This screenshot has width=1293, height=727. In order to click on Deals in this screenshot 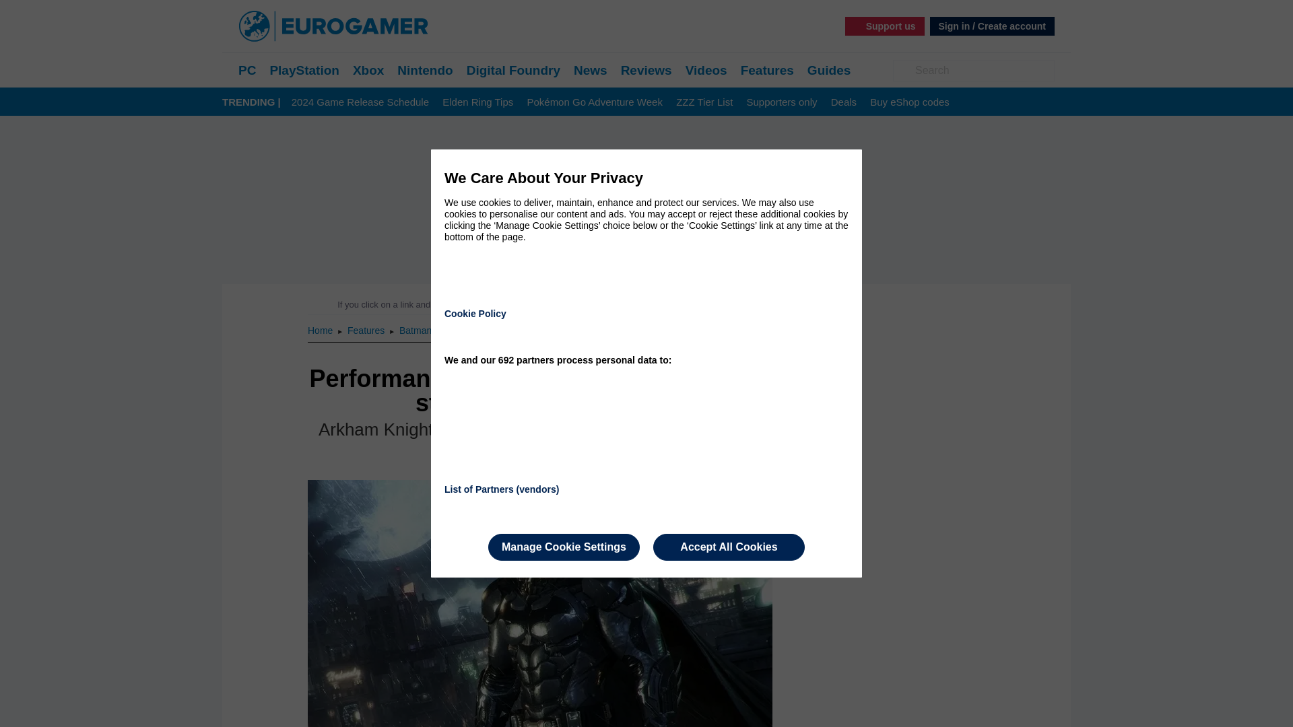, I will do `click(843, 102)`.